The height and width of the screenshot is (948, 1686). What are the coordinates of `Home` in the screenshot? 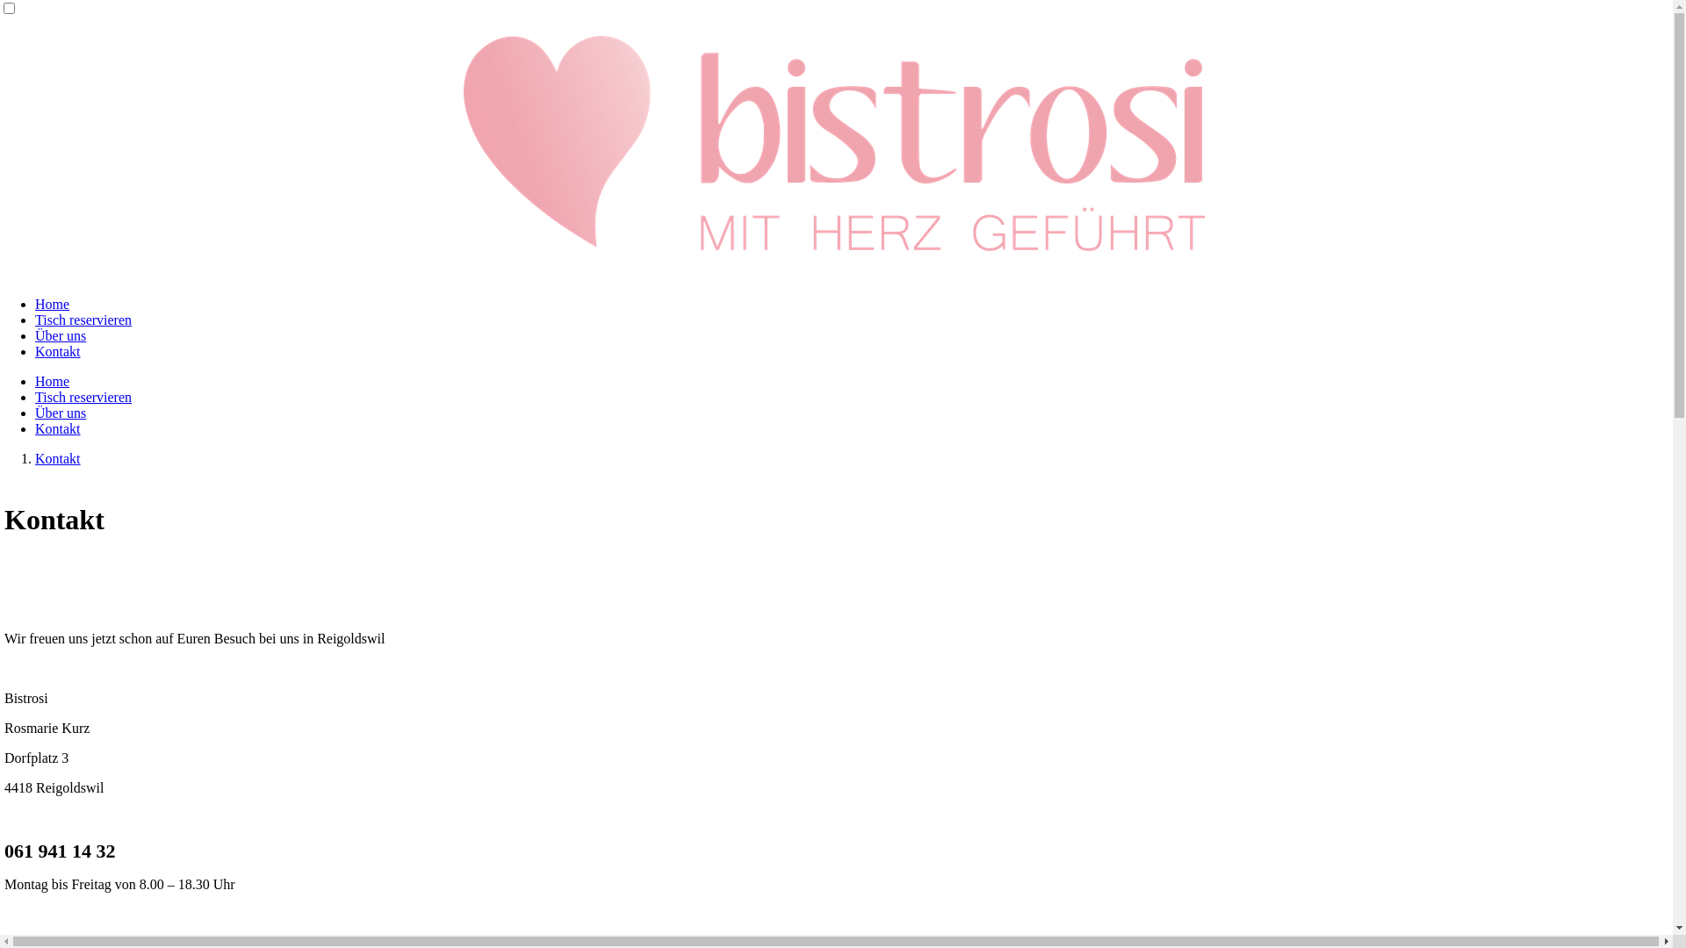 It's located at (53, 304).